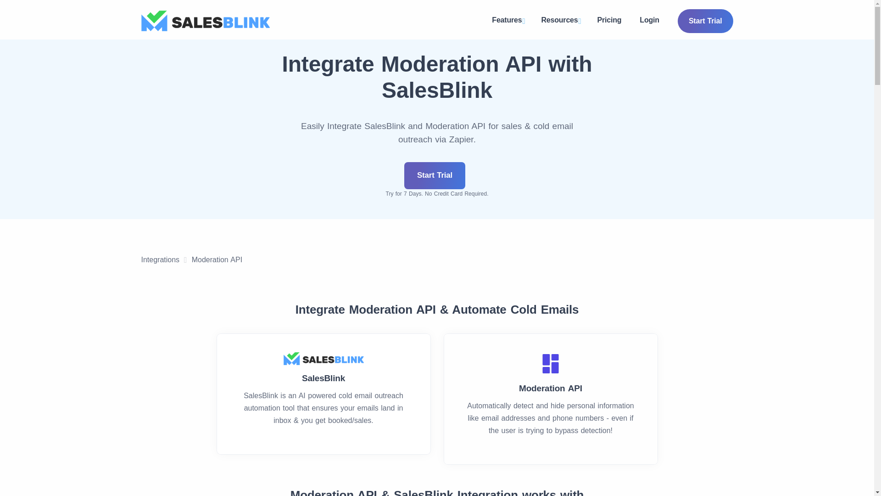 The height and width of the screenshot is (496, 881). Describe the element at coordinates (435, 175) in the screenshot. I see `Start Trial` at that location.